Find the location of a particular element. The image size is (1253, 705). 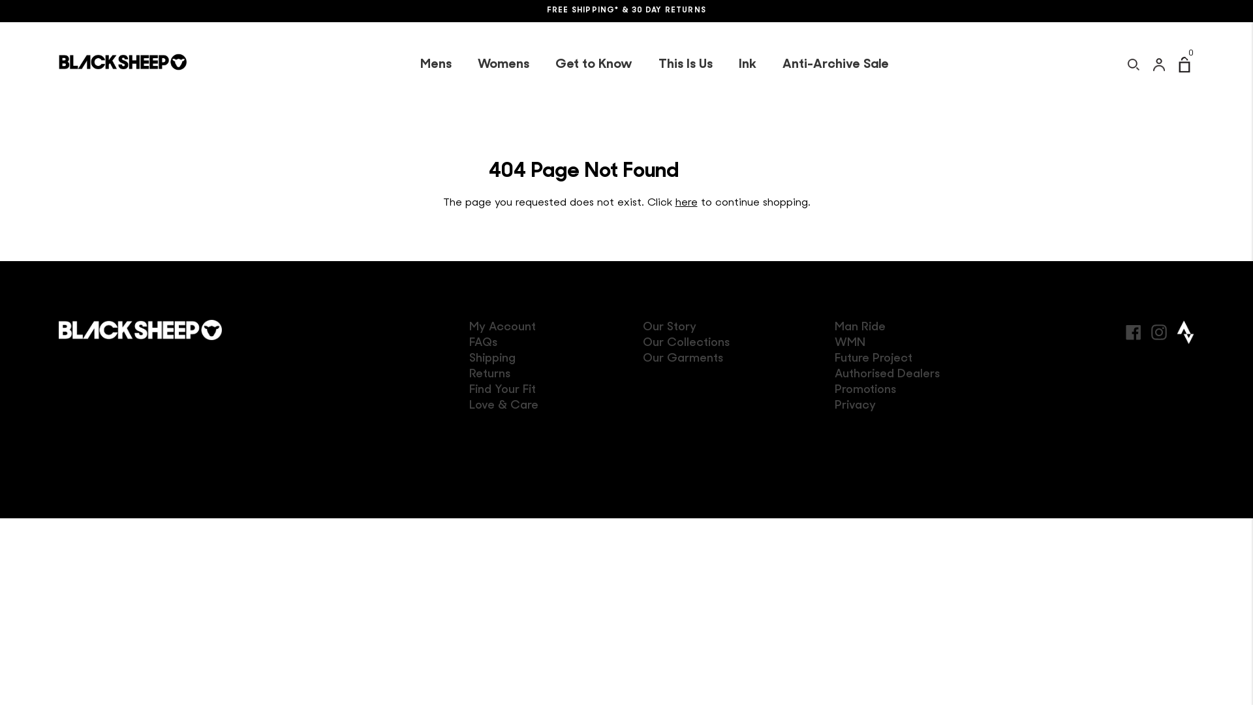

This Is Us is located at coordinates (685, 65).